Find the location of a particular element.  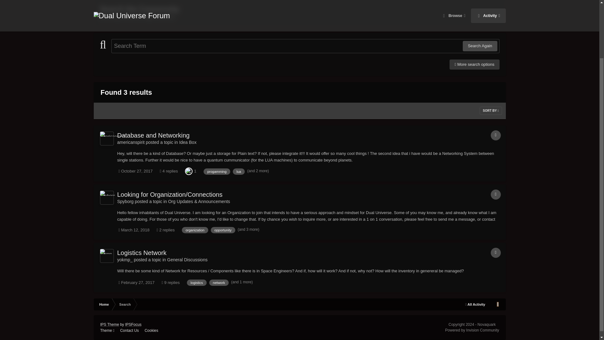

Go to Spyborg's profile is located at coordinates (107, 198).